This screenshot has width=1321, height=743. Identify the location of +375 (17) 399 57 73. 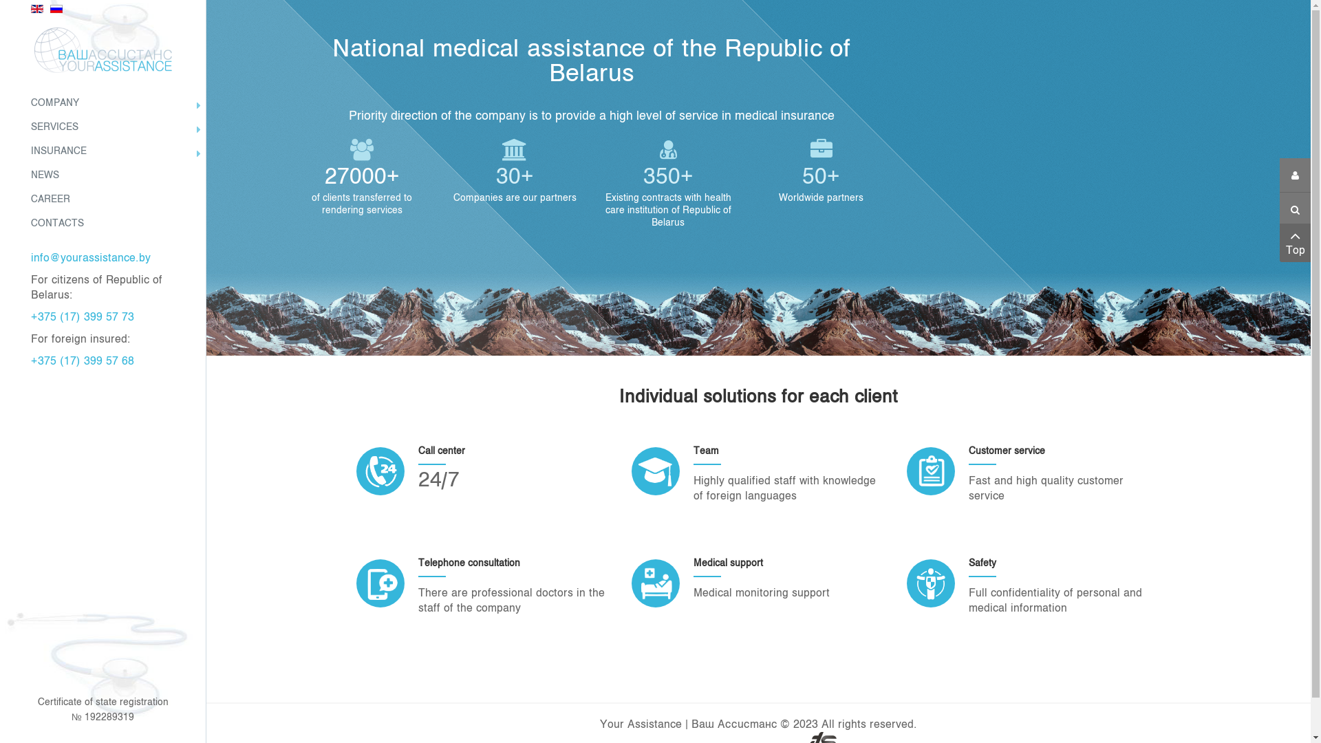
(83, 318).